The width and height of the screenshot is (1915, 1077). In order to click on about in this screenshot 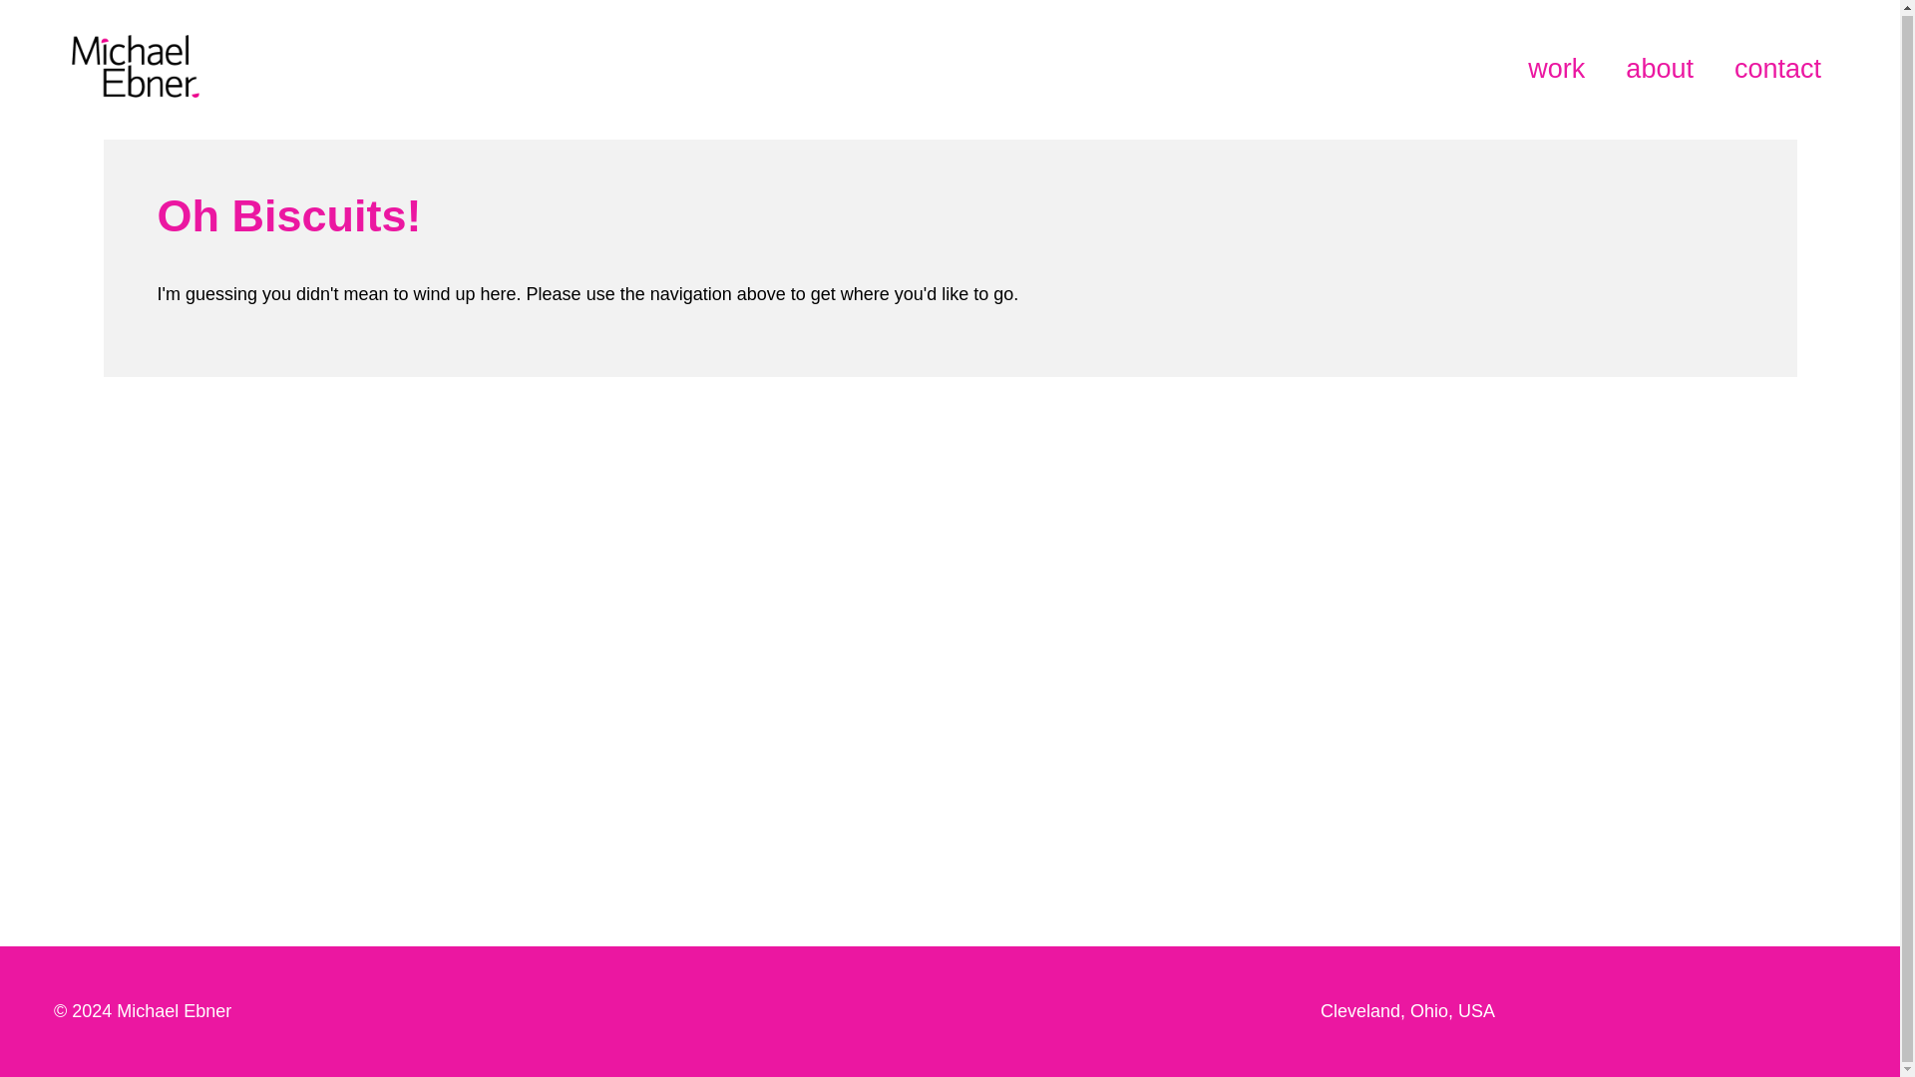, I will do `click(1660, 69)`.